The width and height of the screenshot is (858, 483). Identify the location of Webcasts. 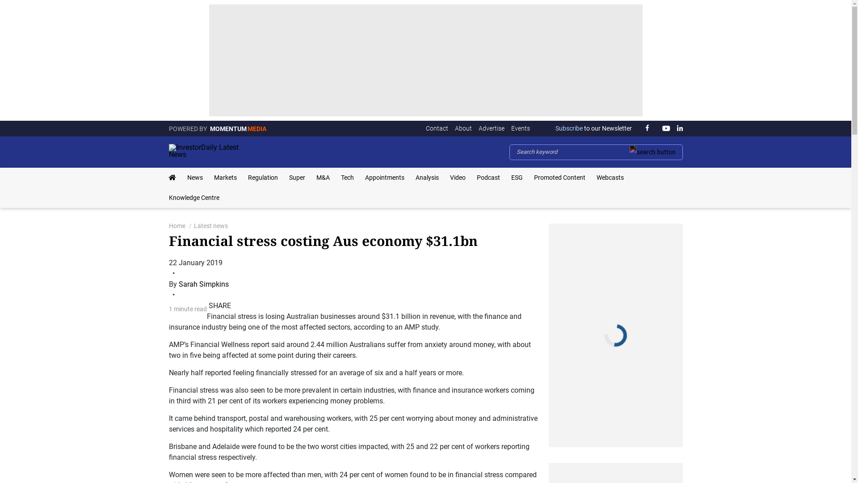
(610, 178).